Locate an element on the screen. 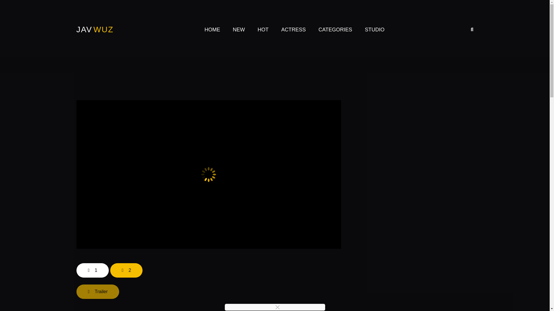 The height and width of the screenshot is (311, 554). Trailer is located at coordinates (98, 291).